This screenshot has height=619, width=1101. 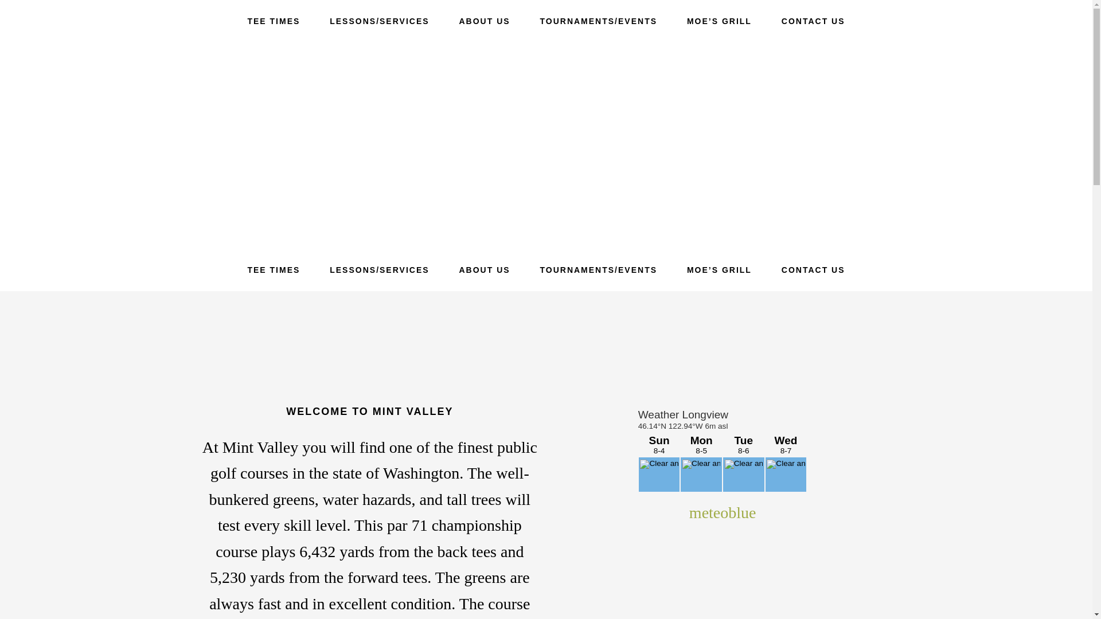 I want to click on TEE TIMES, so click(x=274, y=269).